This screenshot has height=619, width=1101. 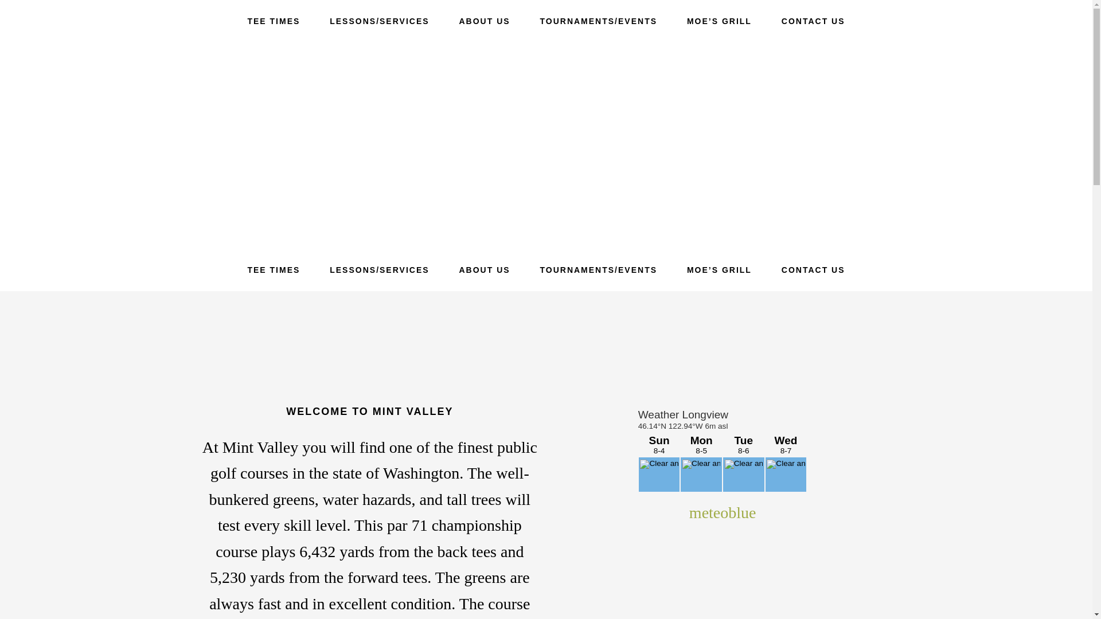 I want to click on TEE TIMES, so click(x=274, y=269).